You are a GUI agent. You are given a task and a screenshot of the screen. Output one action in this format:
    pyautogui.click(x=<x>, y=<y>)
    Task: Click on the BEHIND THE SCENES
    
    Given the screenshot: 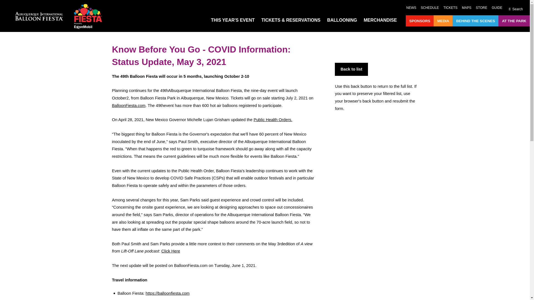 What is the action you would take?
    pyautogui.click(x=475, y=21)
    